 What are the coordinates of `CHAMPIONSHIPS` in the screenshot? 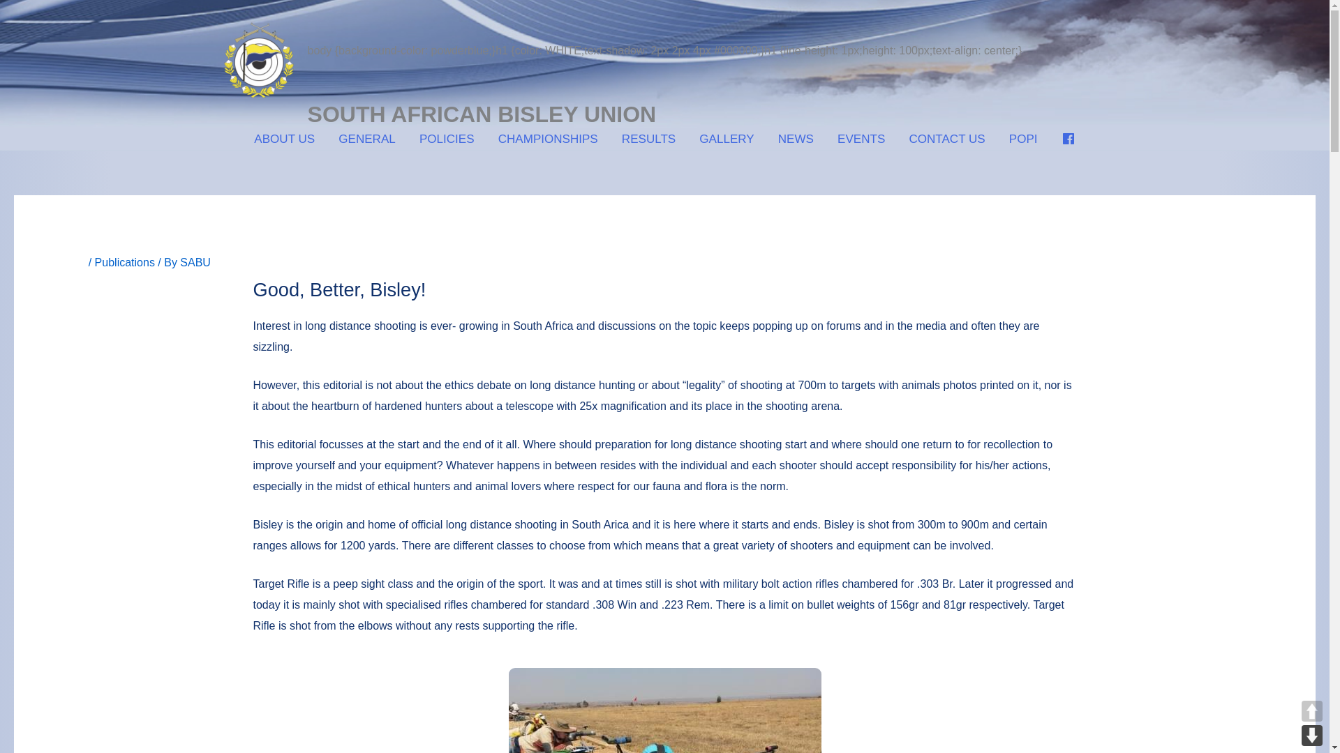 It's located at (547, 138).